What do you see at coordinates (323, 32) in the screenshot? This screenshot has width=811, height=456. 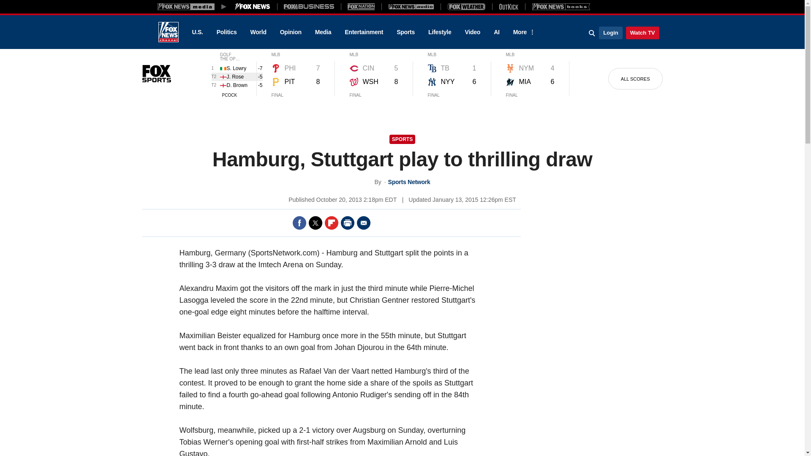 I see `Media` at bounding box center [323, 32].